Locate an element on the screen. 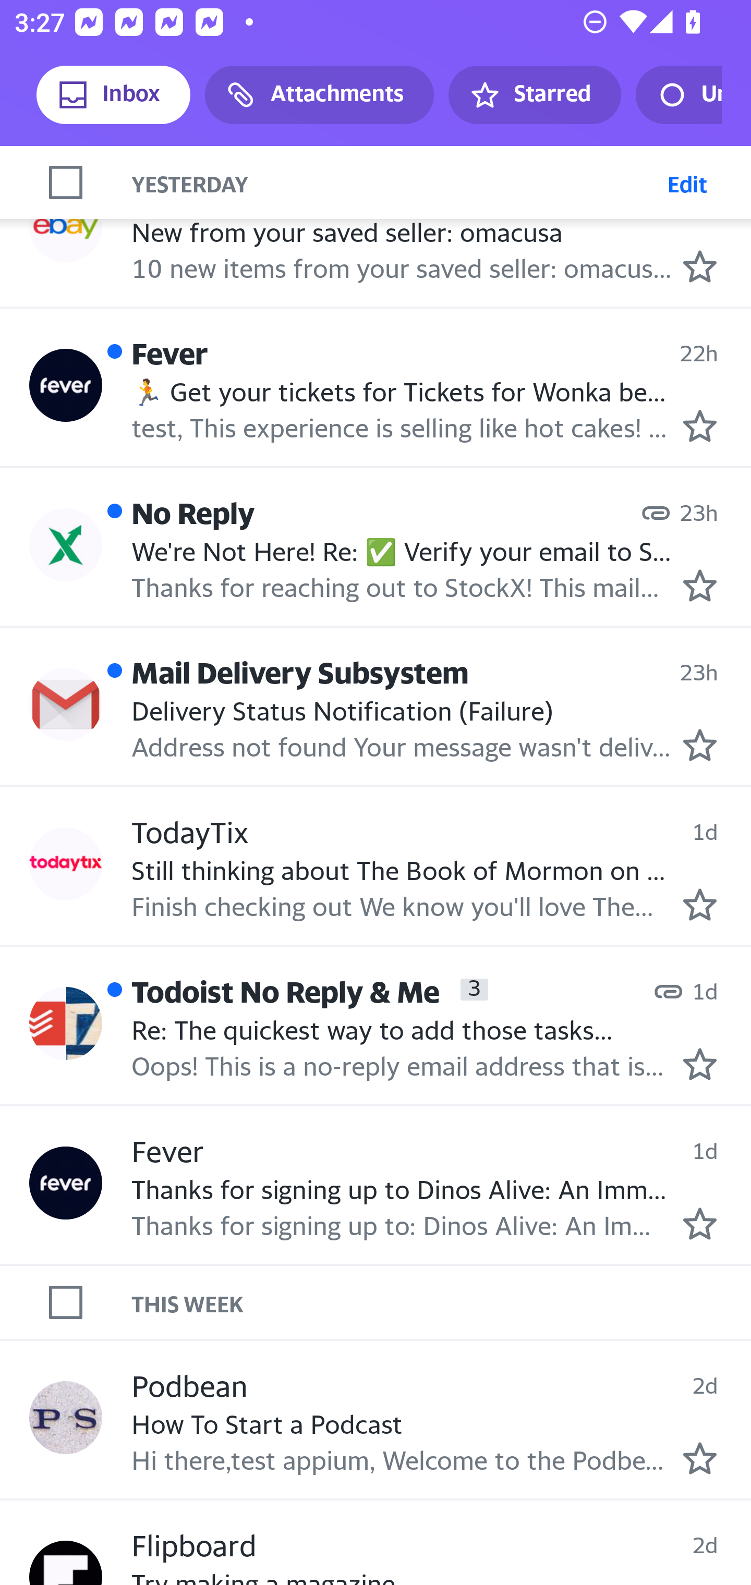 This screenshot has width=751, height=1585. Profile
Todoist No Reply & Me is located at coordinates (66, 1023).